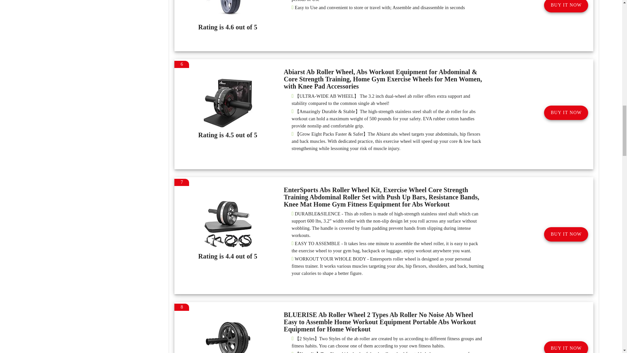 This screenshot has width=627, height=353. Describe the element at coordinates (566, 6) in the screenshot. I see `BUY IT NOW` at that location.